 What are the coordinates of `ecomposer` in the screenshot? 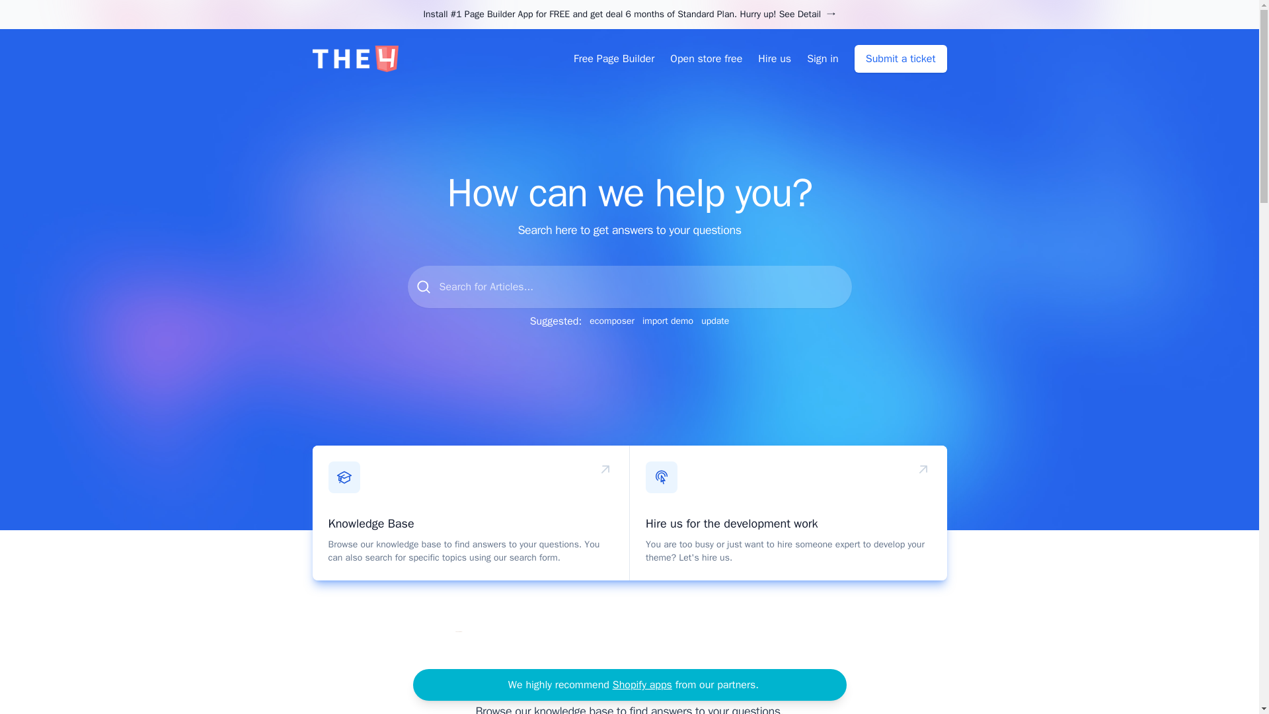 It's located at (612, 321).